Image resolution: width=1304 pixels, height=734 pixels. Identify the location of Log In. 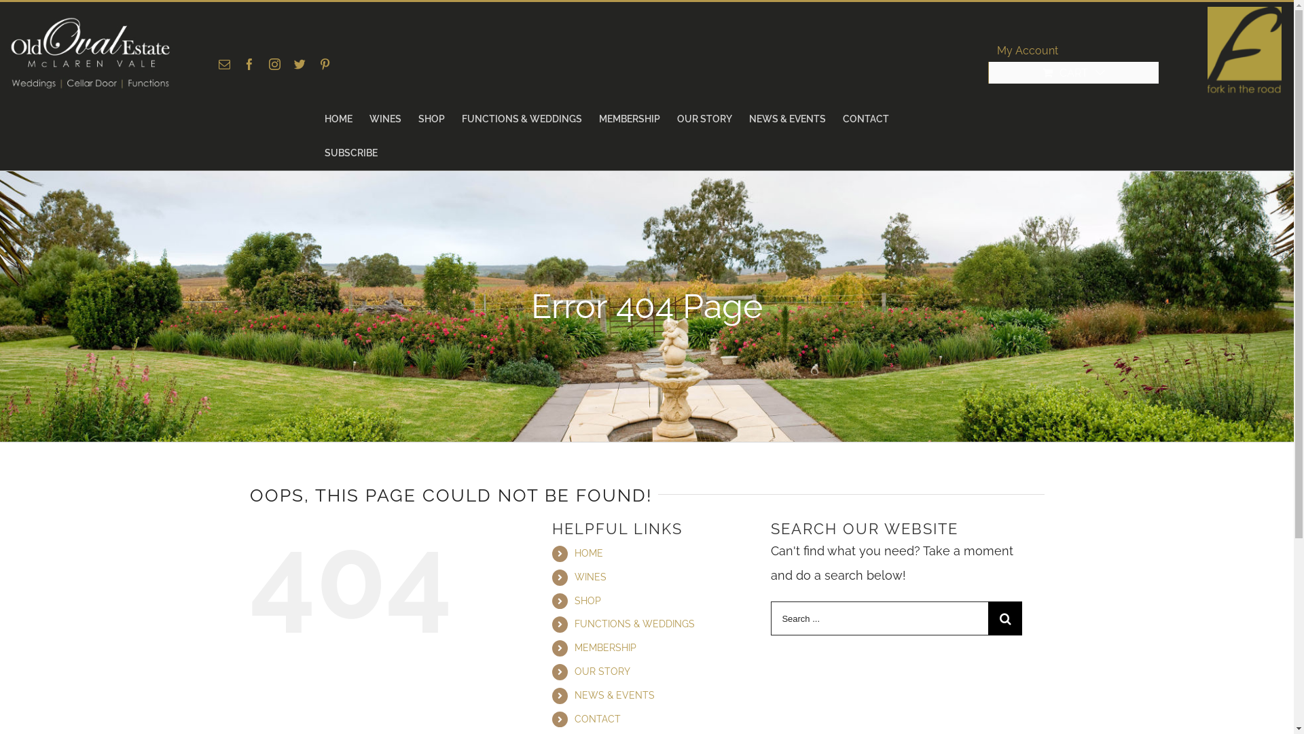
(1116, 191).